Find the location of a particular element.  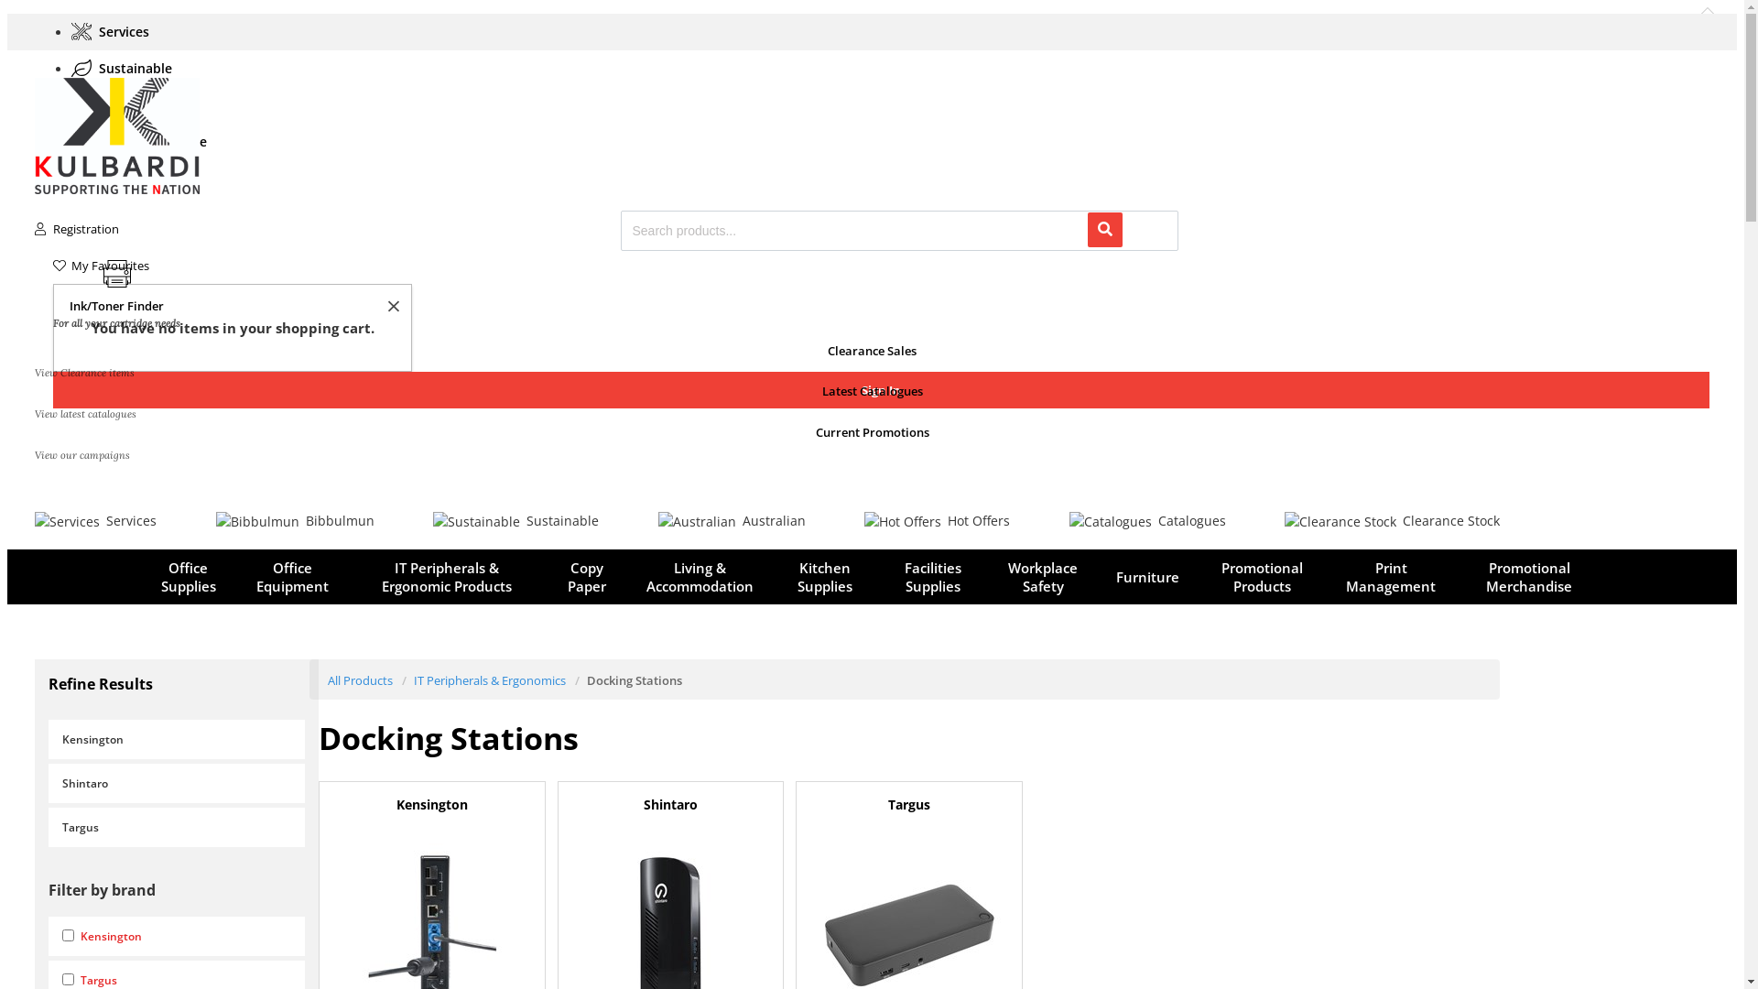

Sustainable is located at coordinates (126, 68).